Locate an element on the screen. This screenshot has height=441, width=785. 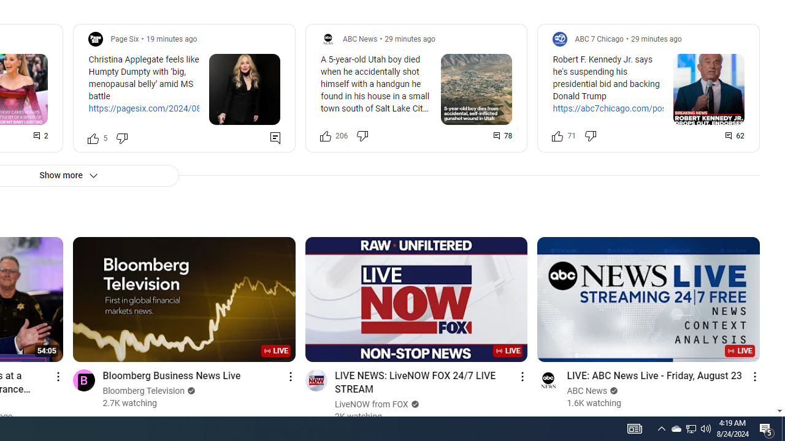
Go to channel is located at coordinates (548, 380).